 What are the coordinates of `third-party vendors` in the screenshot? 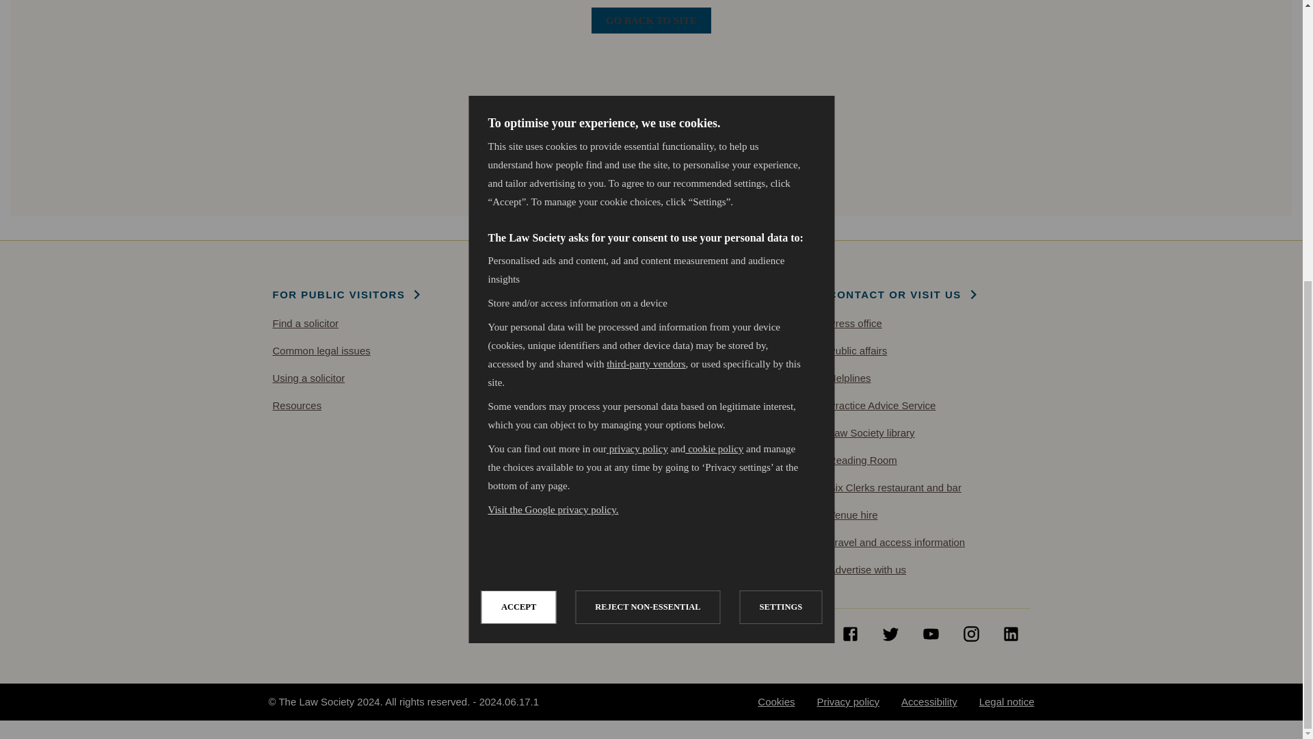 It's located at (646, 656).